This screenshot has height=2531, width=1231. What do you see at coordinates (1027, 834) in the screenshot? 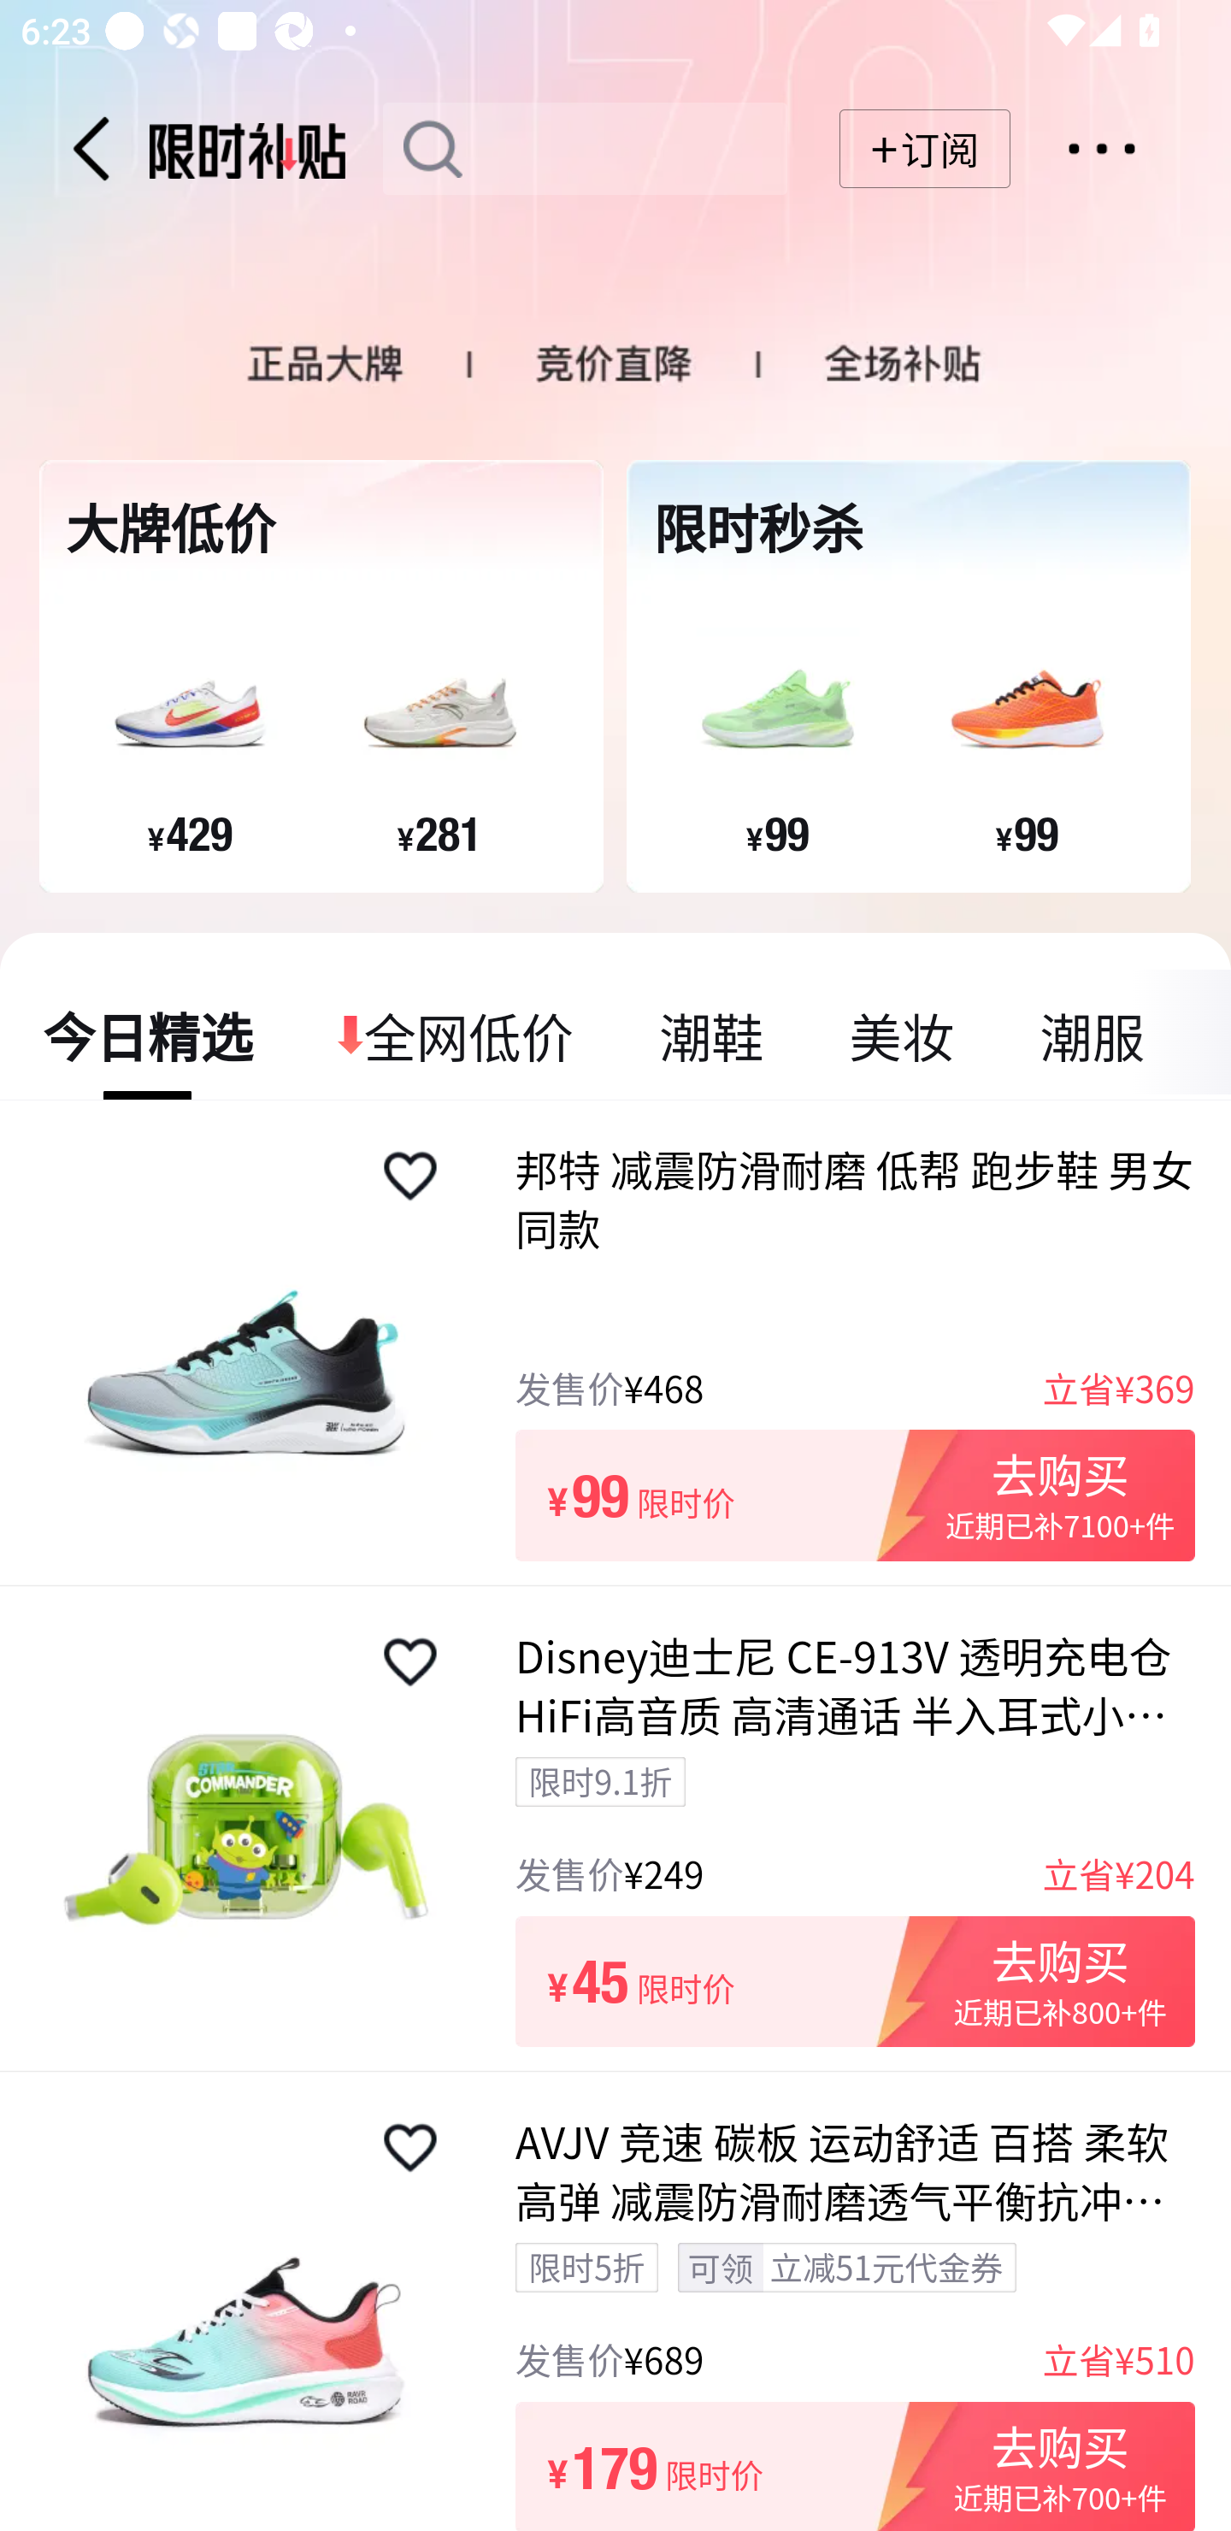
I see `¥99` at bounding box center [1027, 834].